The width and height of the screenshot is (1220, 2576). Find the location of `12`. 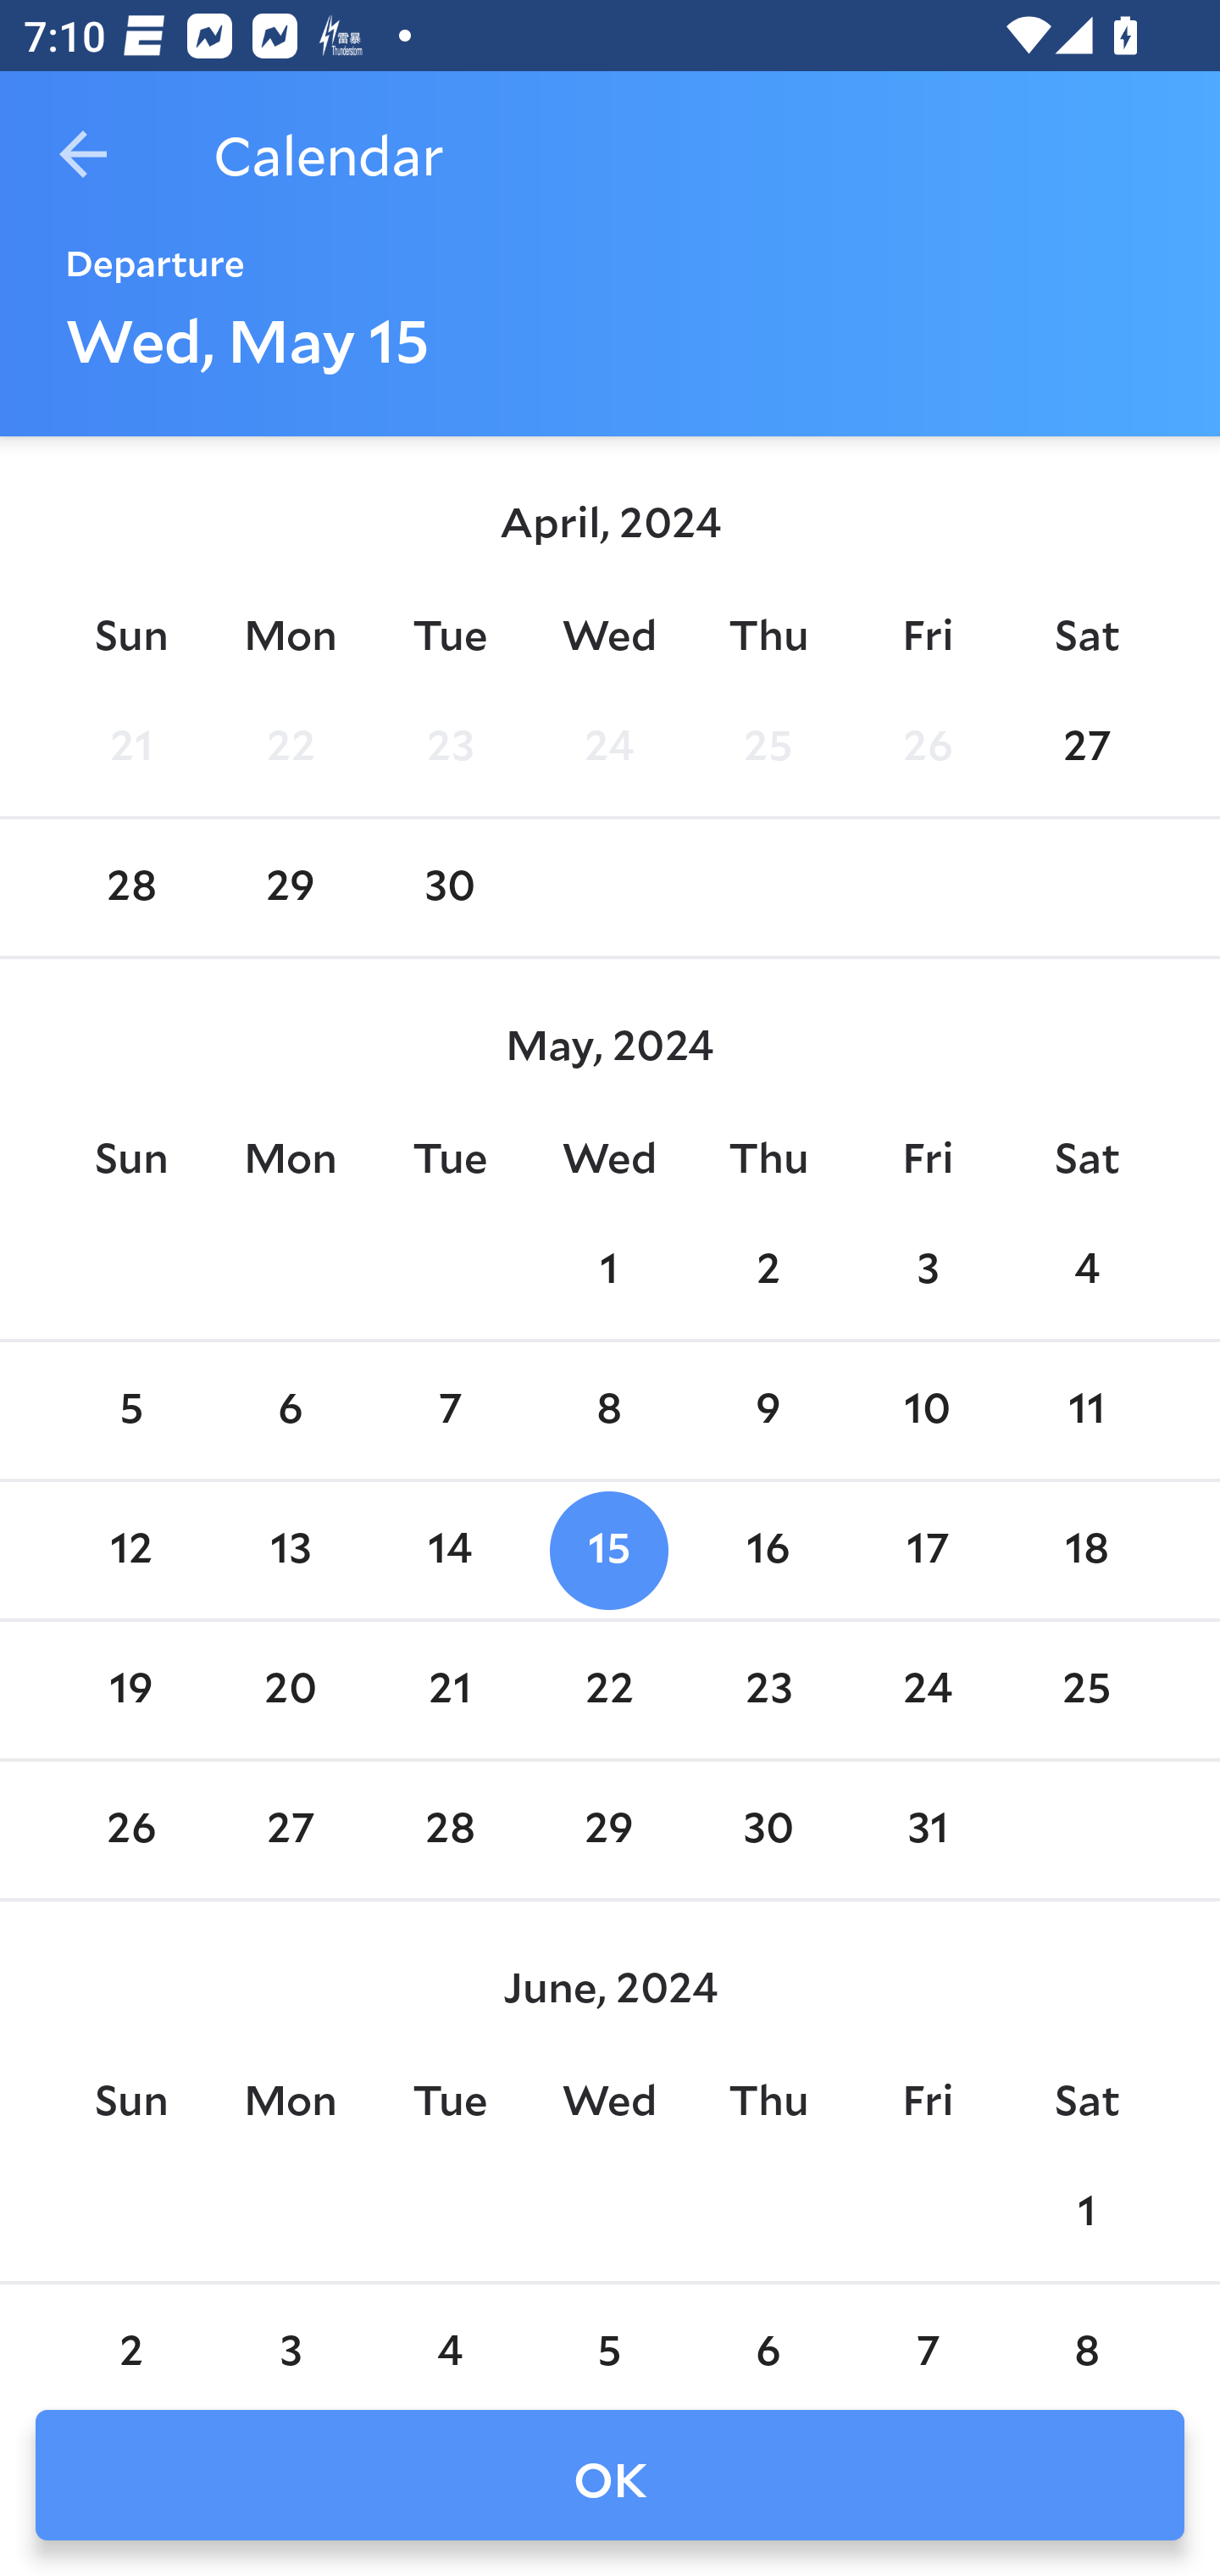

12 is located at coordinates (130, 1551).